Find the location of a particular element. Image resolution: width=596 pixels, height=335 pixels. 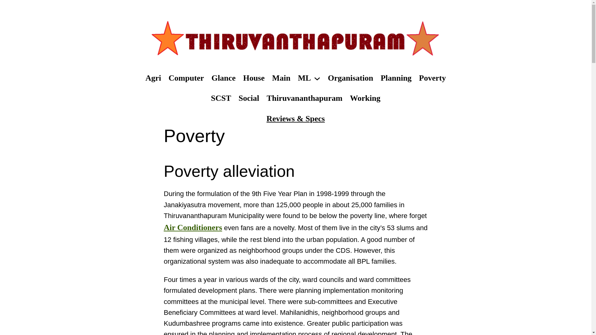

Planning is located at coordinates (396, 78).